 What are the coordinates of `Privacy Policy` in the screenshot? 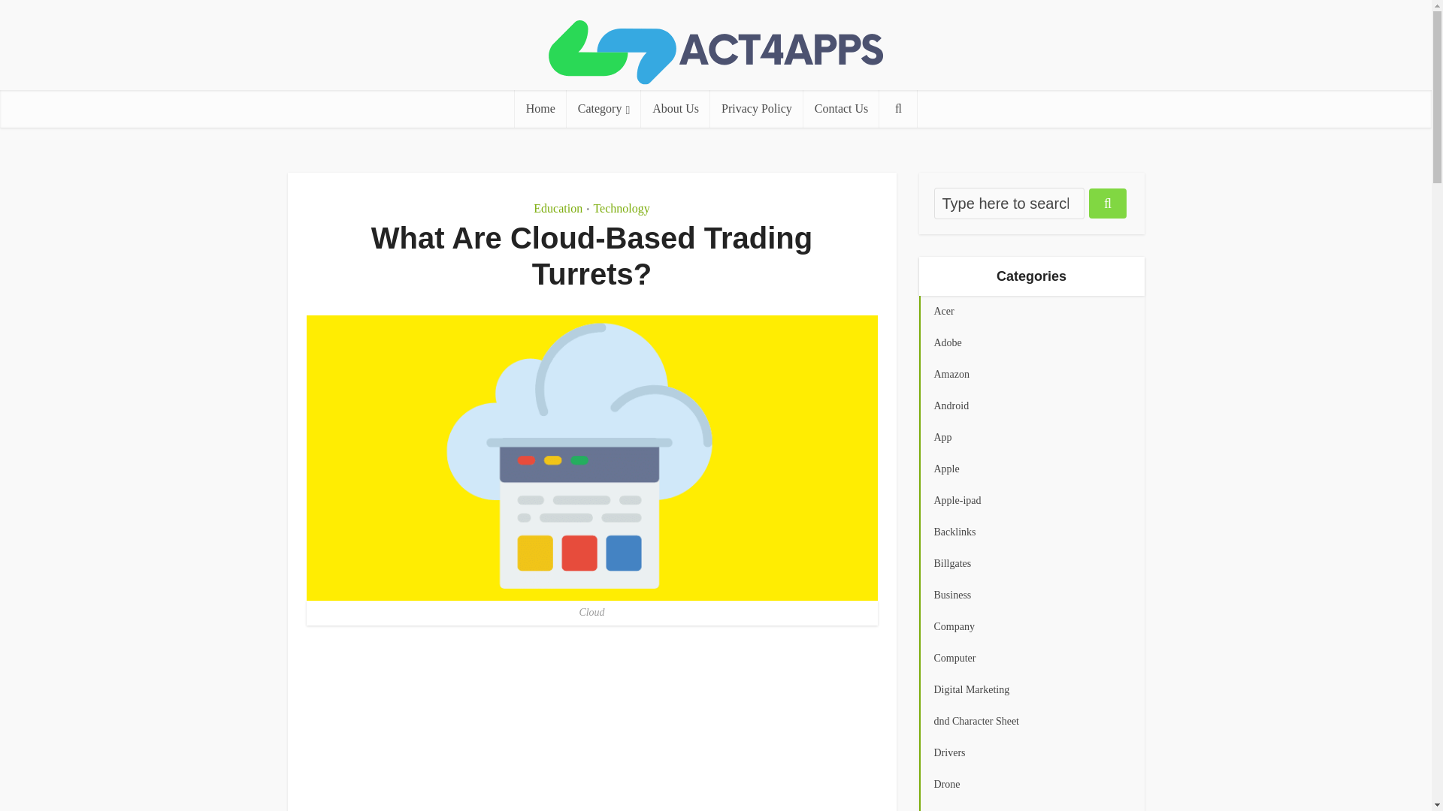 It's located at (756, 108).